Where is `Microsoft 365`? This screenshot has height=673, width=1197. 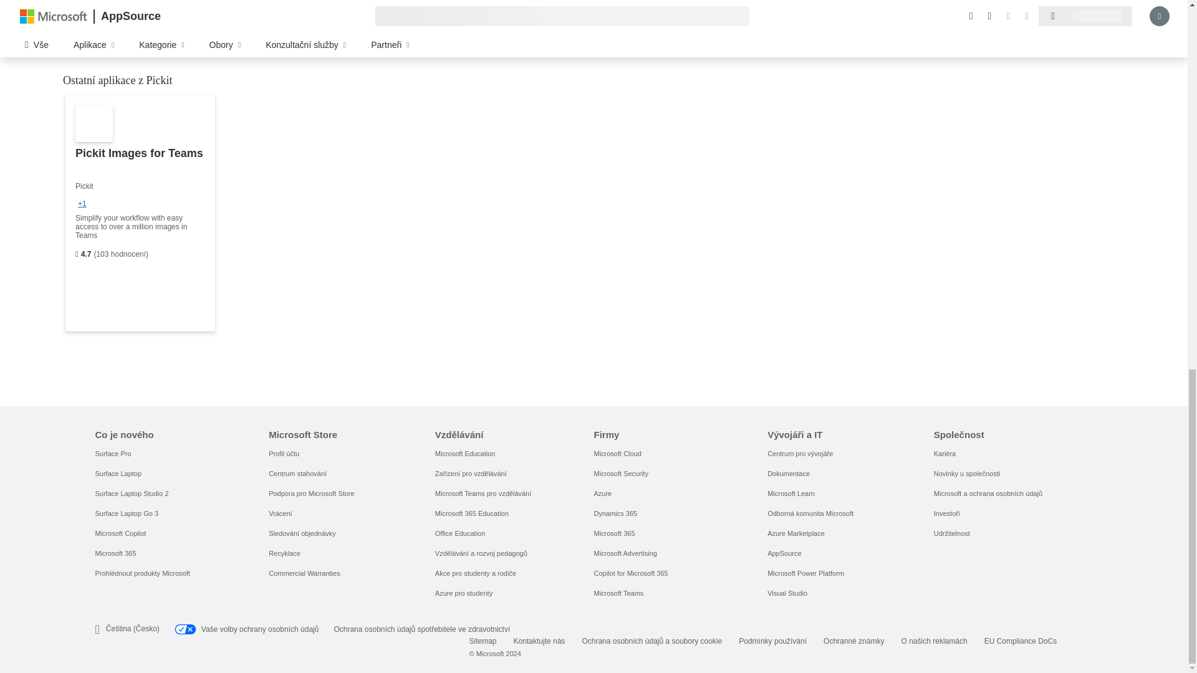 Microsoft 365 is located at coordinates (115, 553).